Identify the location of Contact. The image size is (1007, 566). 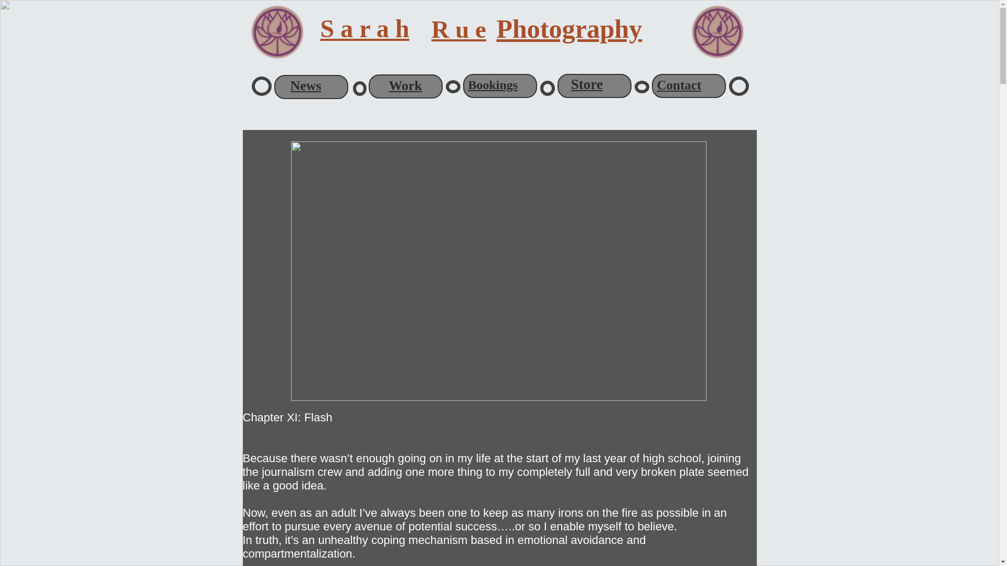
(679, 85).